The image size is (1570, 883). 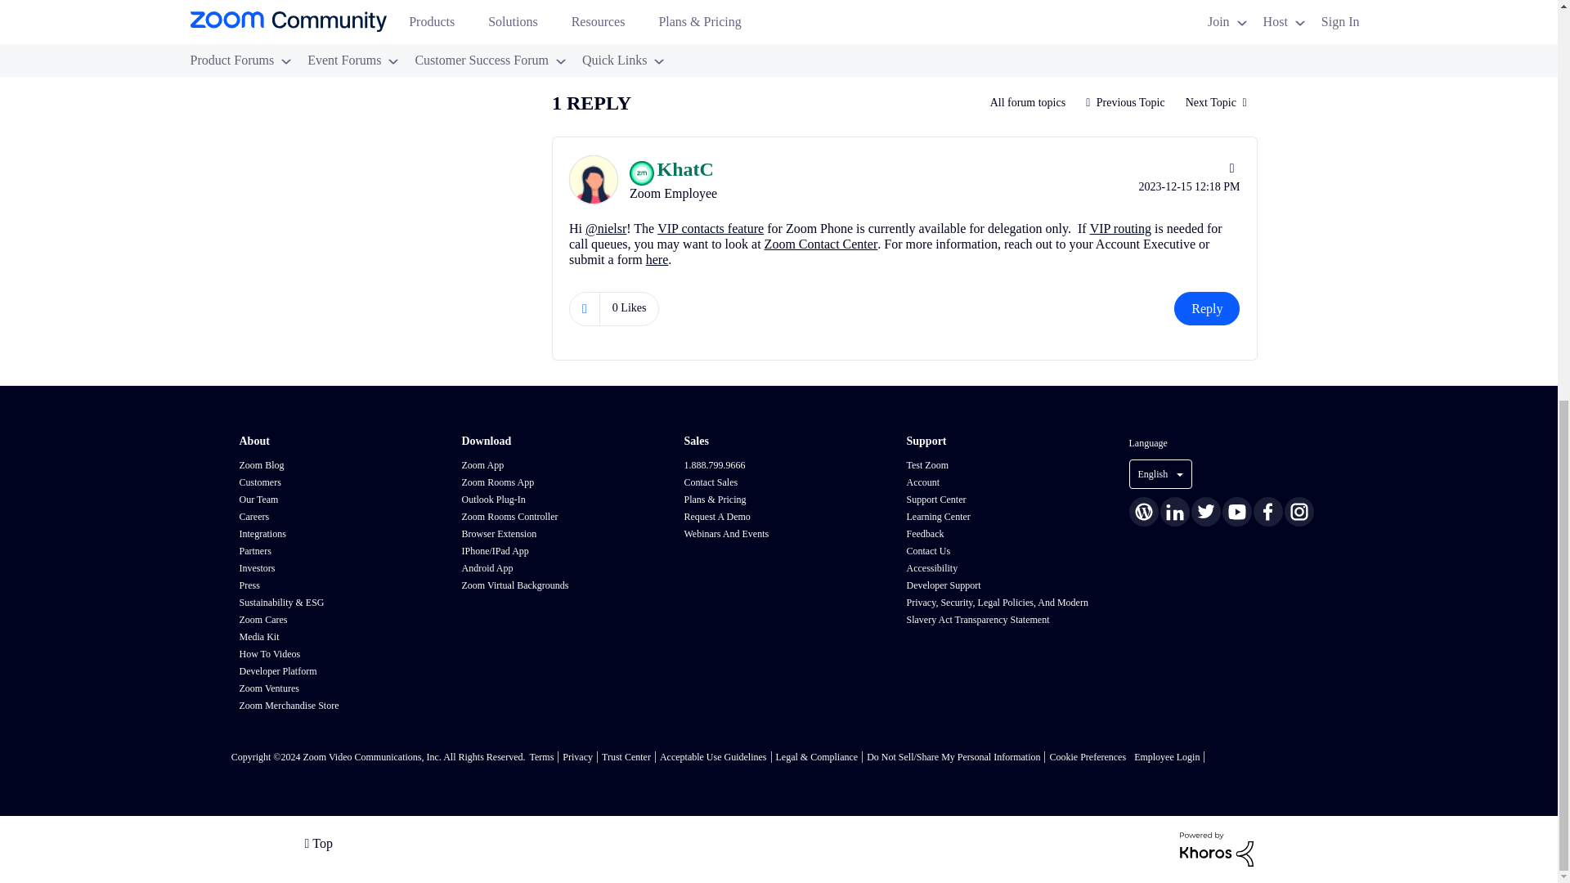 I want to click on Option to Print or Save SMS Messages, so click(x=1215, y=102).